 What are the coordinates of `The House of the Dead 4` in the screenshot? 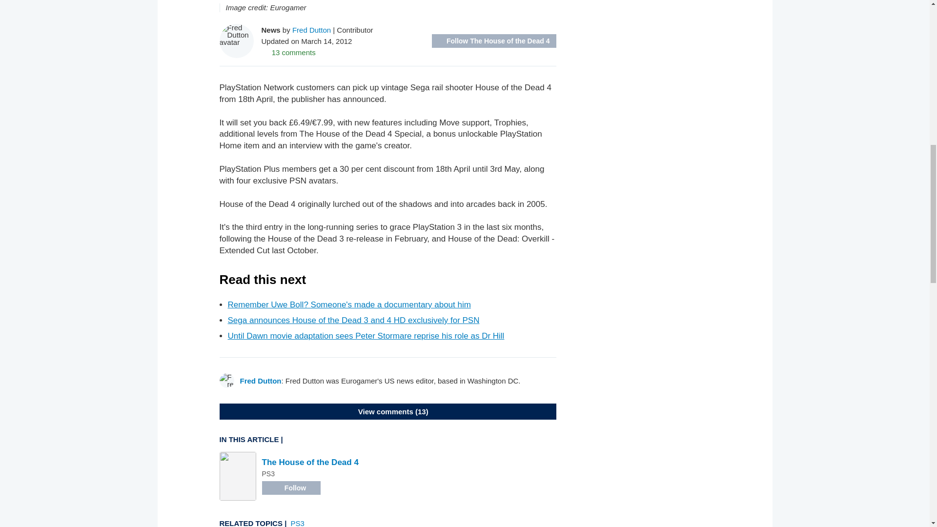 It's located at (309, 462).